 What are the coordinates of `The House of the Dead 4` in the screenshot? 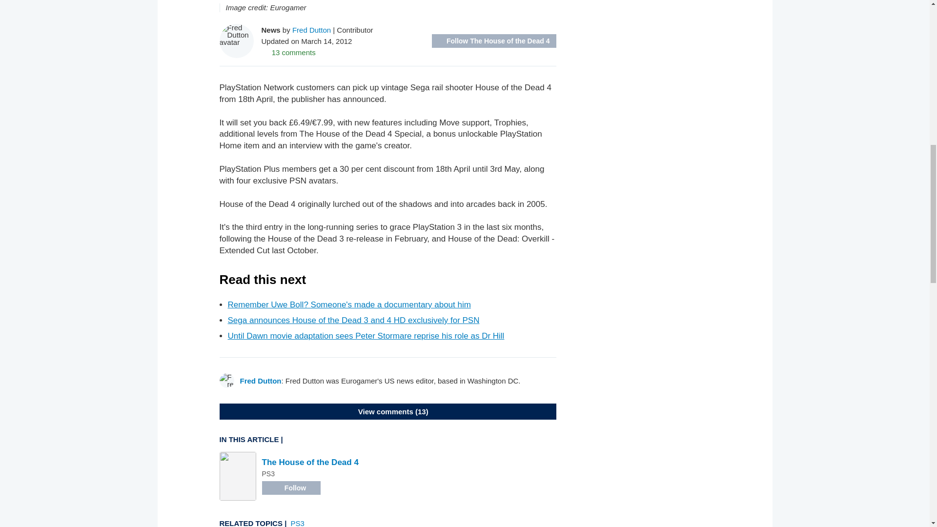 It's located at (309, 462).